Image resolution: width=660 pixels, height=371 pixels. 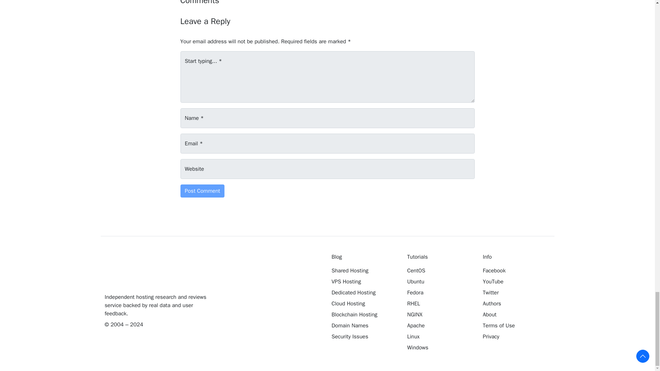 I want to click on VPS Hosting, so click(x=364, y=281).